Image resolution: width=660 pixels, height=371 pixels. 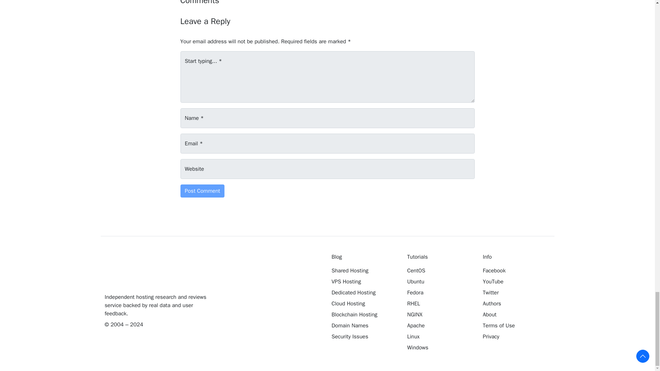 I want to click on VPS Hosting, so click(x=364, y=281).